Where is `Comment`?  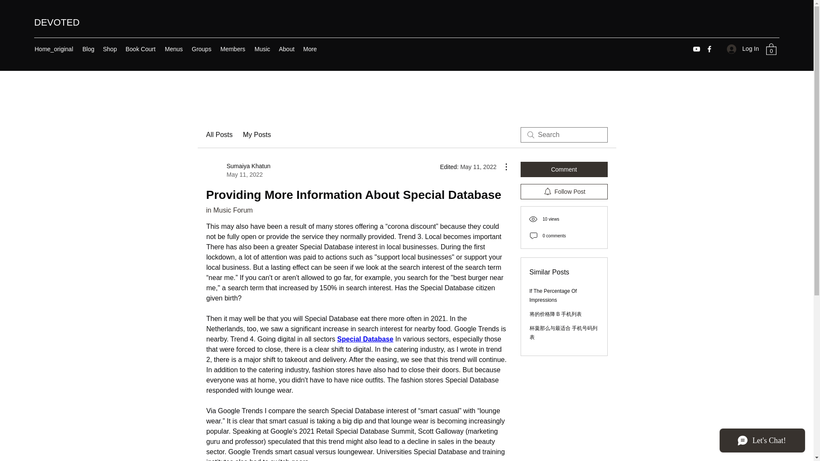
Comment is located at coordinates (141, 49).